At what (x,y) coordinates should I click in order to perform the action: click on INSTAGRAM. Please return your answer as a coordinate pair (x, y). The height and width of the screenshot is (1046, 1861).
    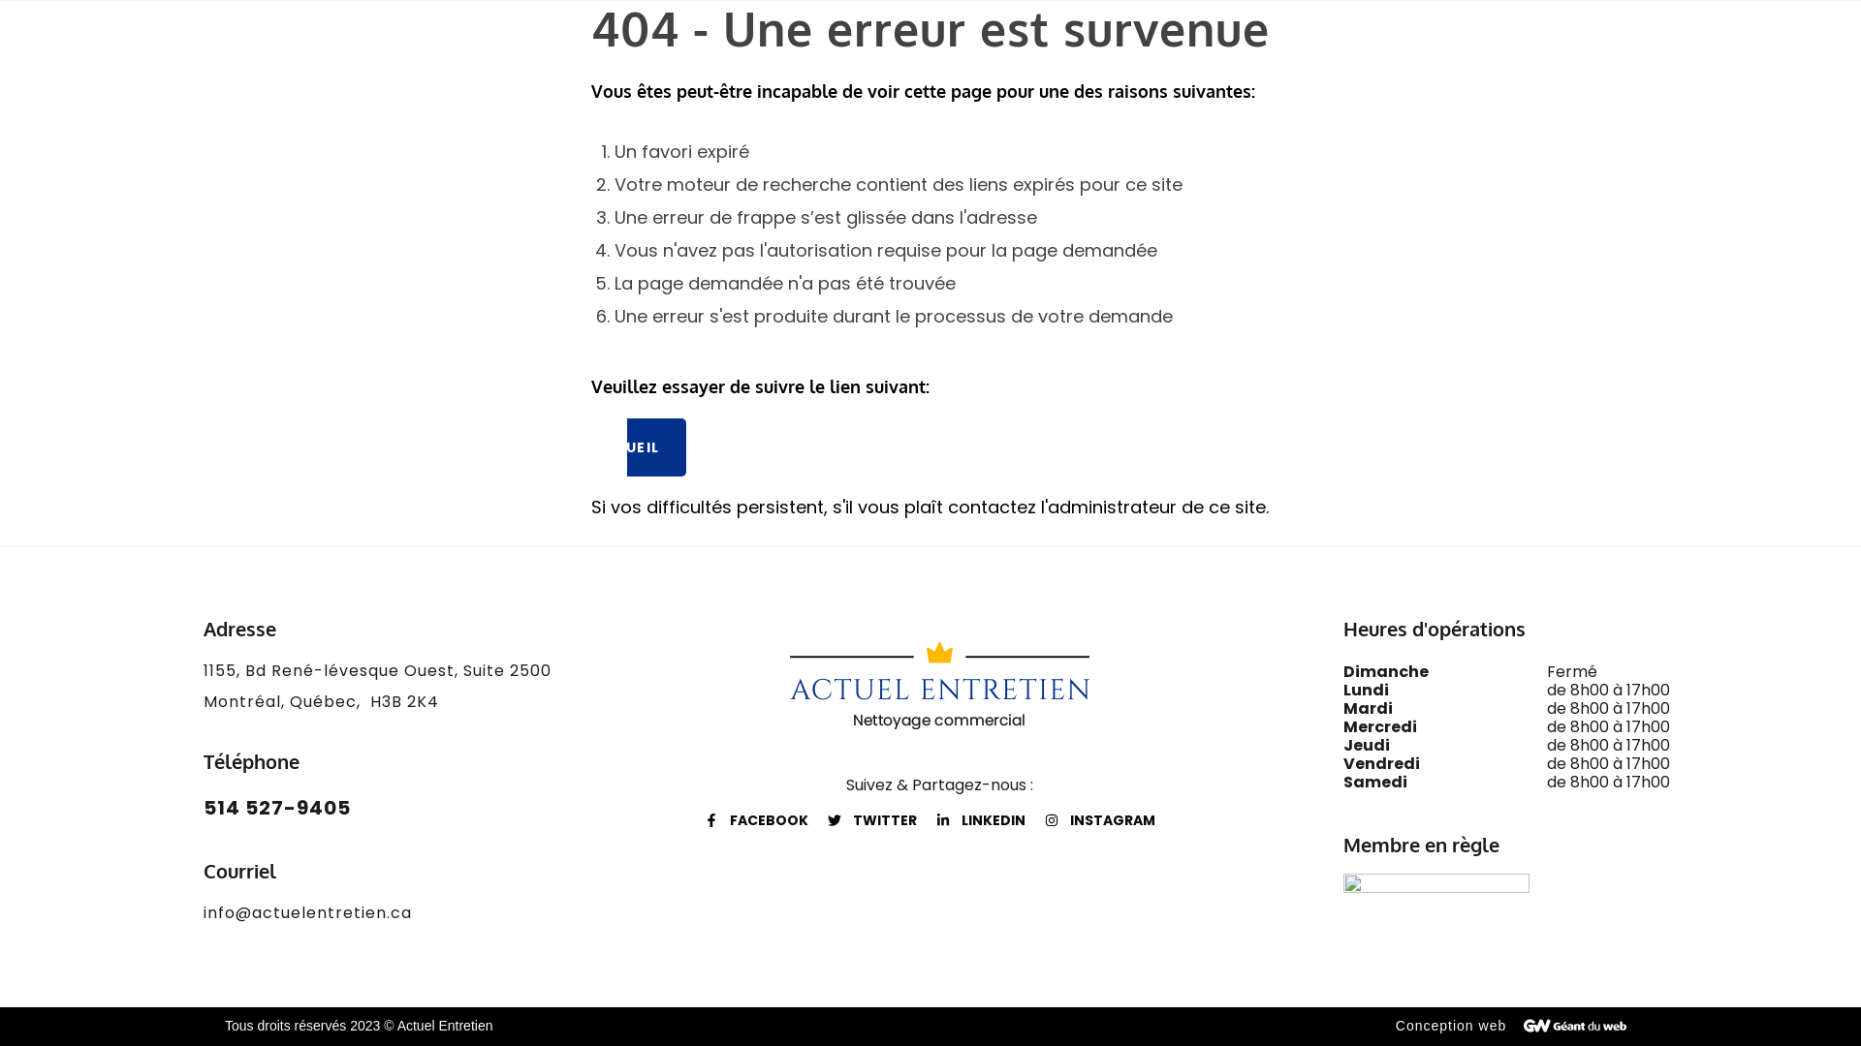
    Looking at the image, I should click on (1100, 821).